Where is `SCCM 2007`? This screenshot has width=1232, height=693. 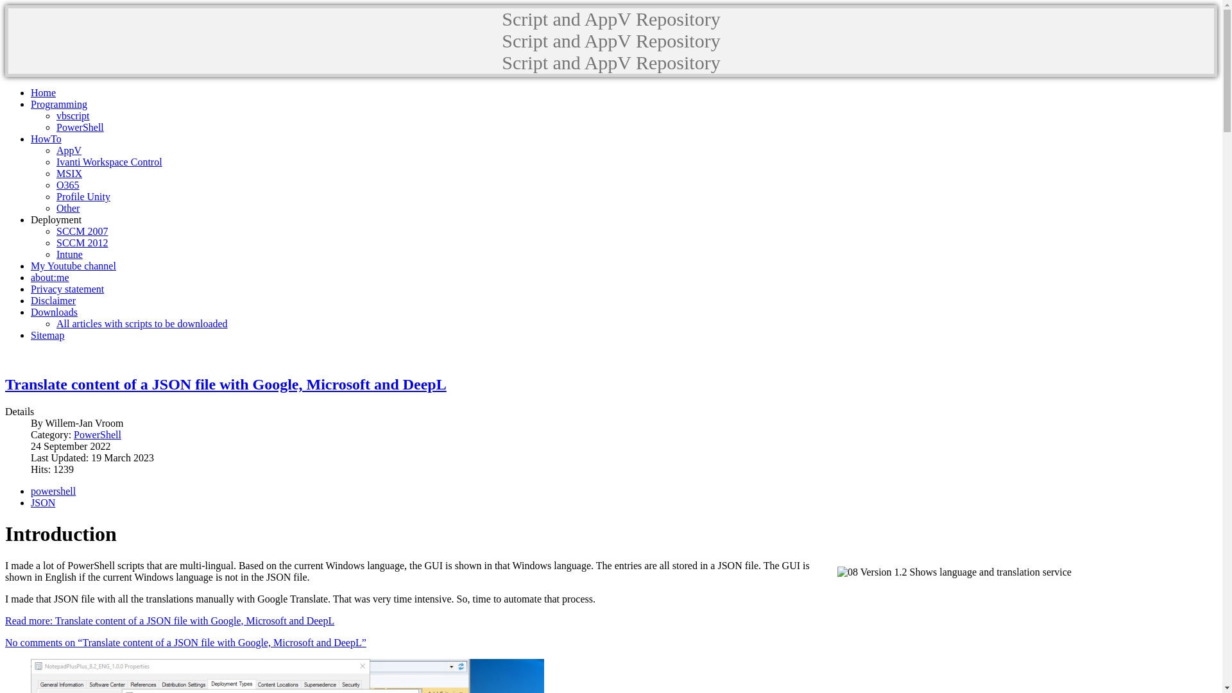
SCCM 2007 is located at coordinates (82, 231).